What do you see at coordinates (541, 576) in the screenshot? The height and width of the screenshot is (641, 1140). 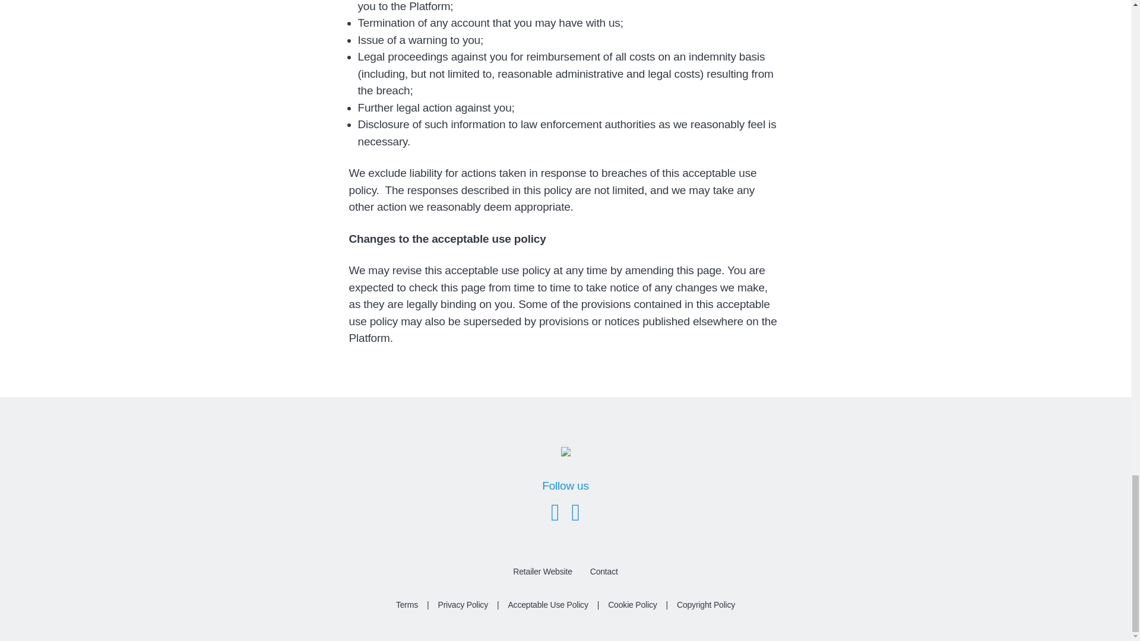 I see `Retailer Website` at bounding box center [541, 576].